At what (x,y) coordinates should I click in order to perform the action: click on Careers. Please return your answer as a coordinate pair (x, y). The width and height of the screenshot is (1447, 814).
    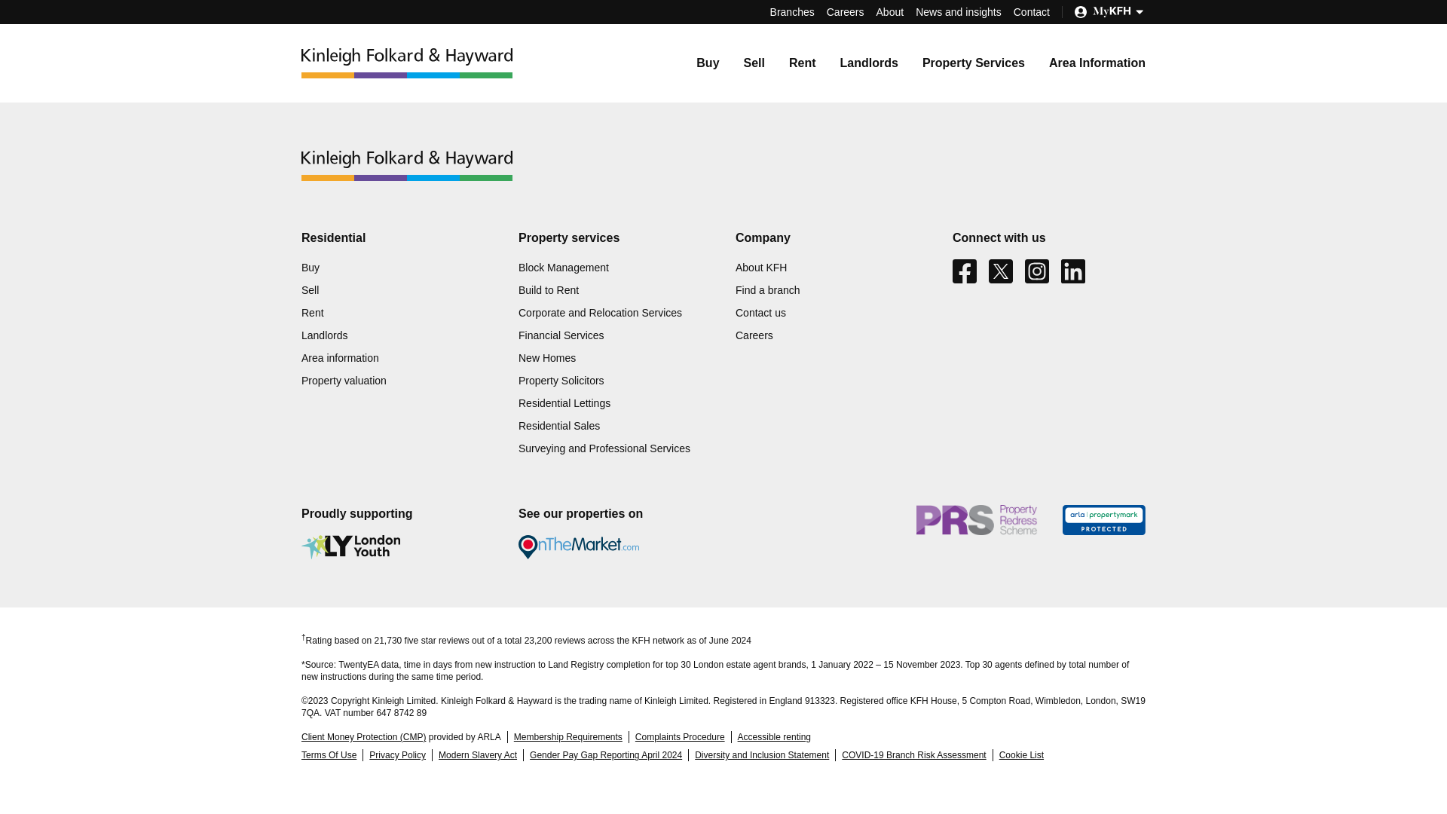
    Looking at the image, I should click on (845, 11).